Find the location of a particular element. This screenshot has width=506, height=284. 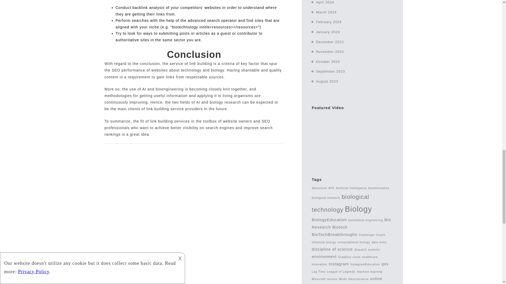

February 2024 is located at coordinates (329, 22).